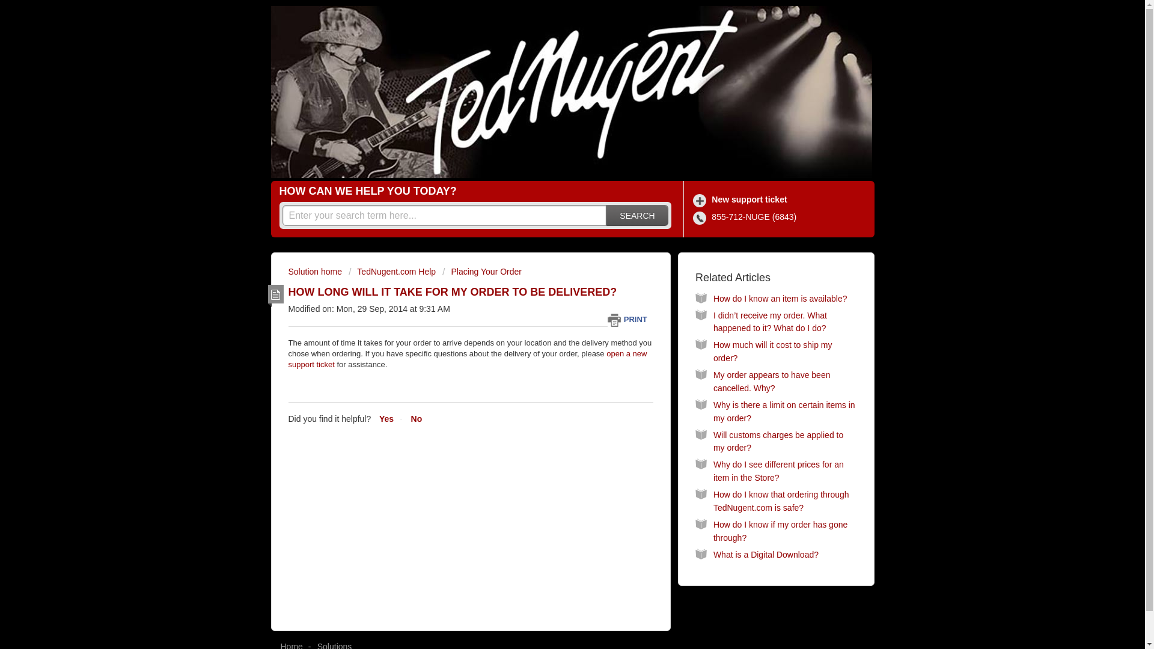 The width and height of the screenshot is (1154, 649). I want to click on Home, so click(291, 645).